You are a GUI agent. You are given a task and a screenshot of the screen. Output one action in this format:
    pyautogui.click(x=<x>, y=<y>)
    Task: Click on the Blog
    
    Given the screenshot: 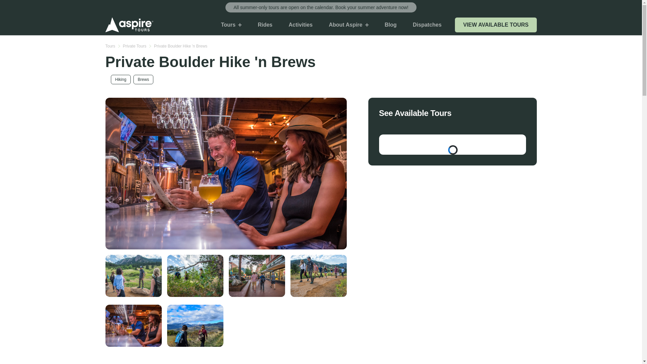 What is the action you would take?
    pyautogui.click(x=391, y=25)
    